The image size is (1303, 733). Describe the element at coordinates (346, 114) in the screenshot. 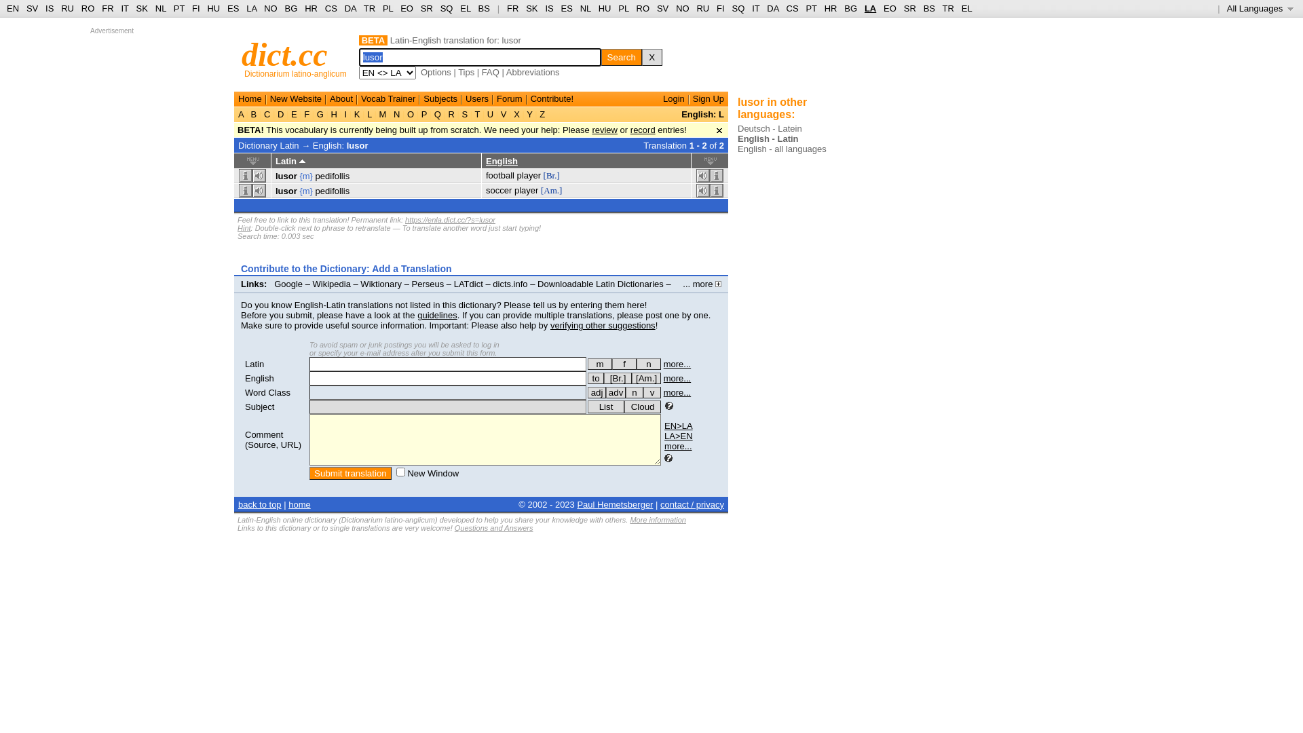

I see `I` at that location.